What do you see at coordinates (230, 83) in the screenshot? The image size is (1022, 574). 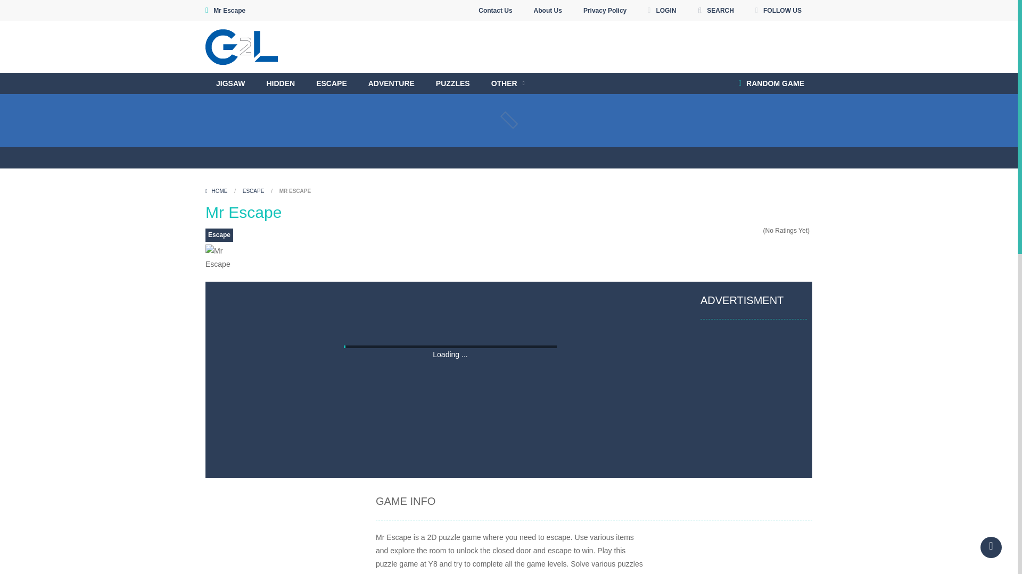 I see `JIGSAW` at bounding box center [230, 83].